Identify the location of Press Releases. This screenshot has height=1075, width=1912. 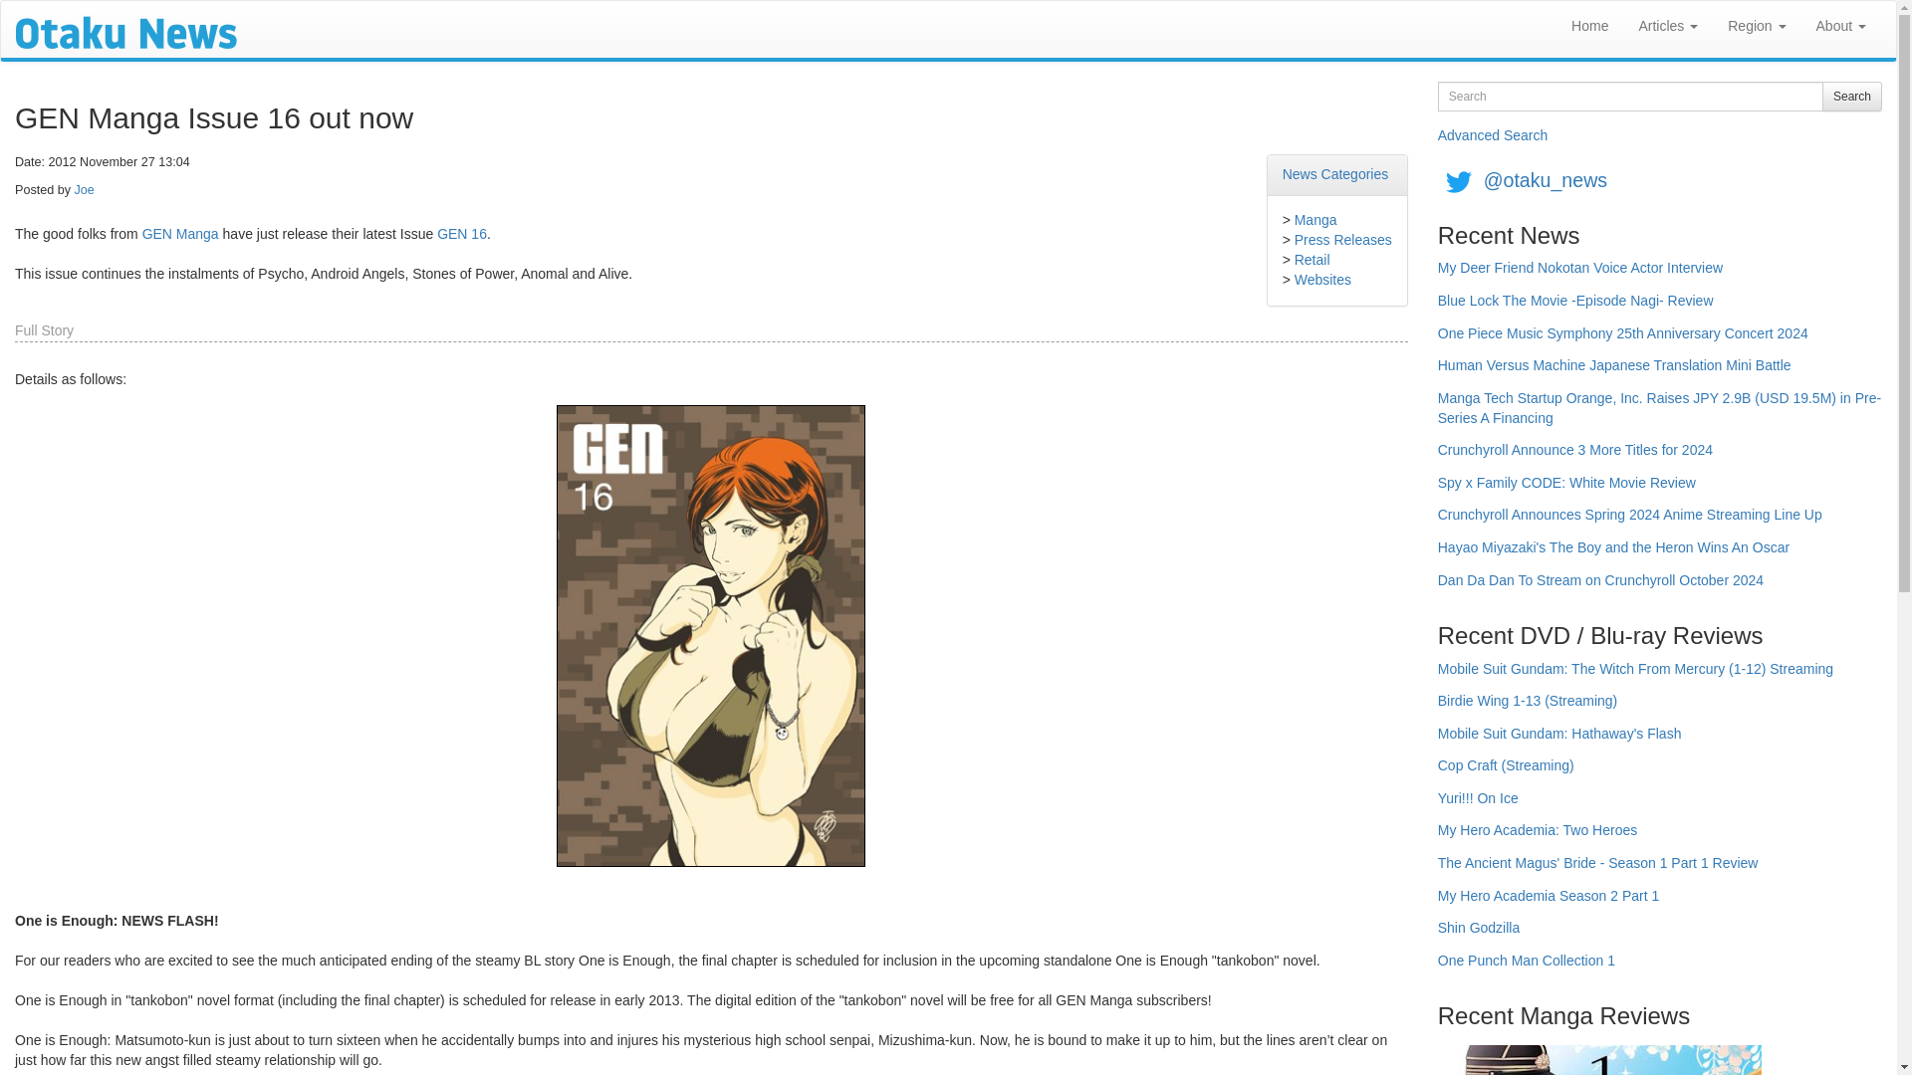
(1342, 240).